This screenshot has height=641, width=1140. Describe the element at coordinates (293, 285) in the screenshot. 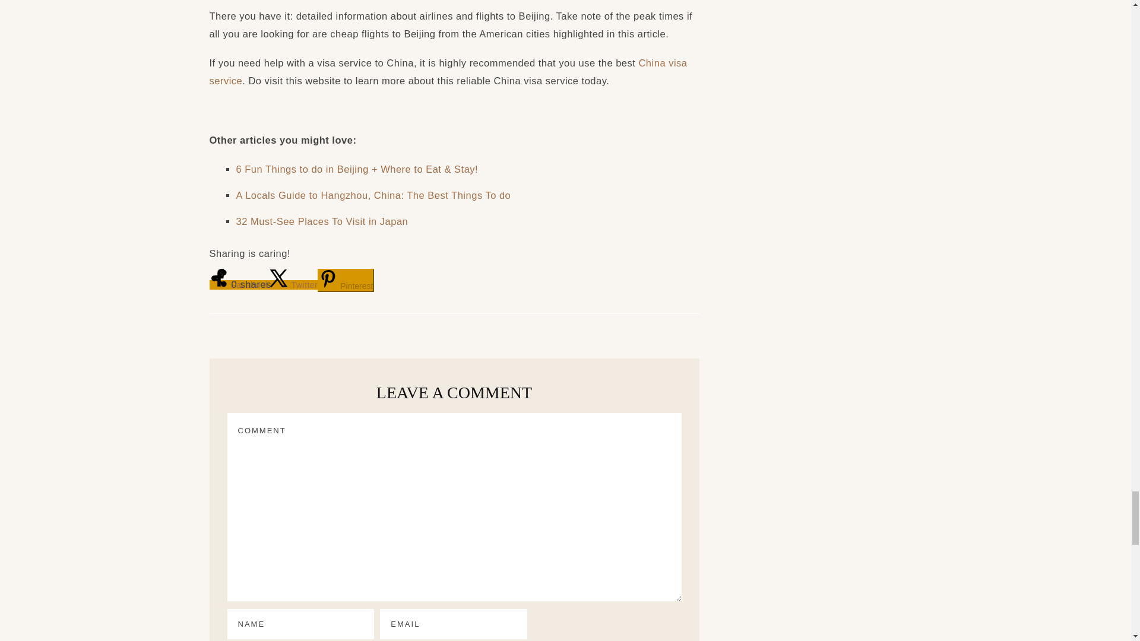

I see `Share on X` at that location.